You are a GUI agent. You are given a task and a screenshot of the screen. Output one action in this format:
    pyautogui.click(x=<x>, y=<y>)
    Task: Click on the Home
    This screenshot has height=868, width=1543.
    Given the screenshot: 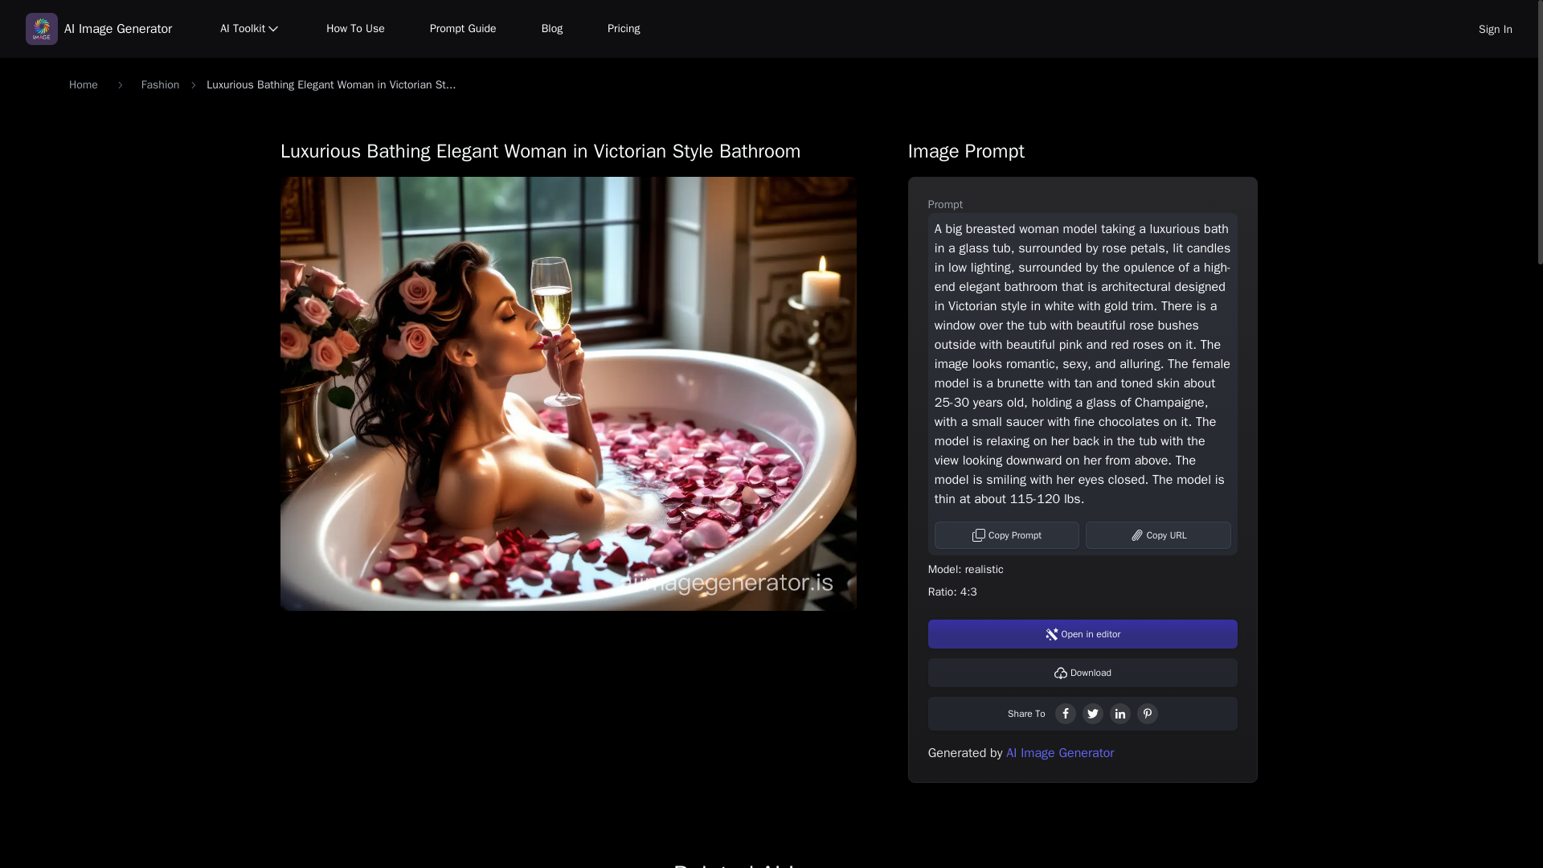 What is the action you would take?
    pyautogui.click(x=84, y=85)
    